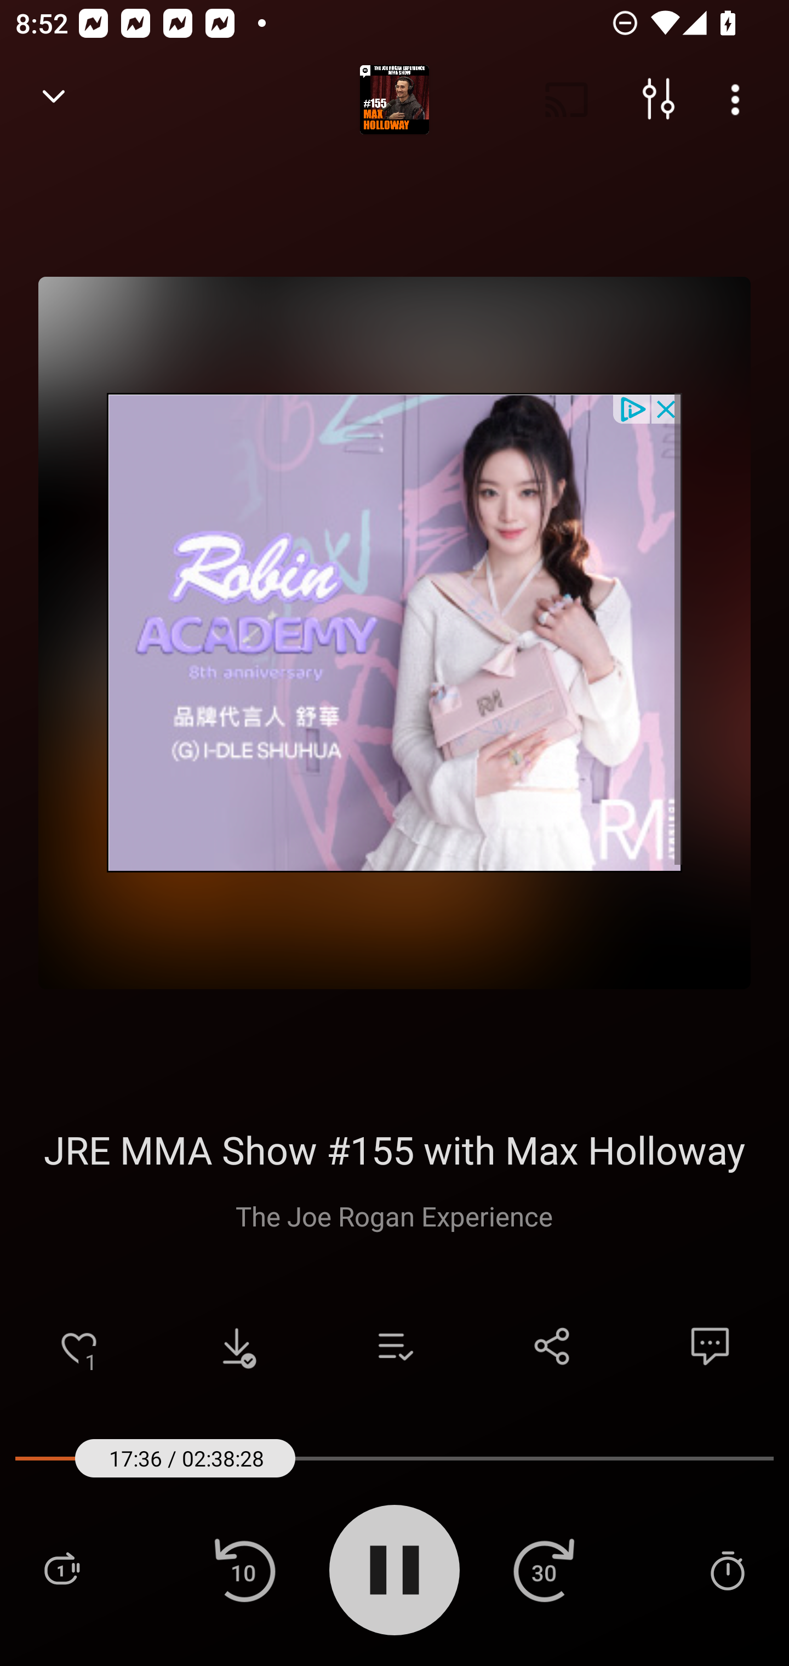 The height and width of the screenshot is (1666, 789). What do you see at coordinates (393, 1149) in the screenshot?
I see `JRE MMA Show #155 with Max Holloway` at bounding box center [393, 1149].